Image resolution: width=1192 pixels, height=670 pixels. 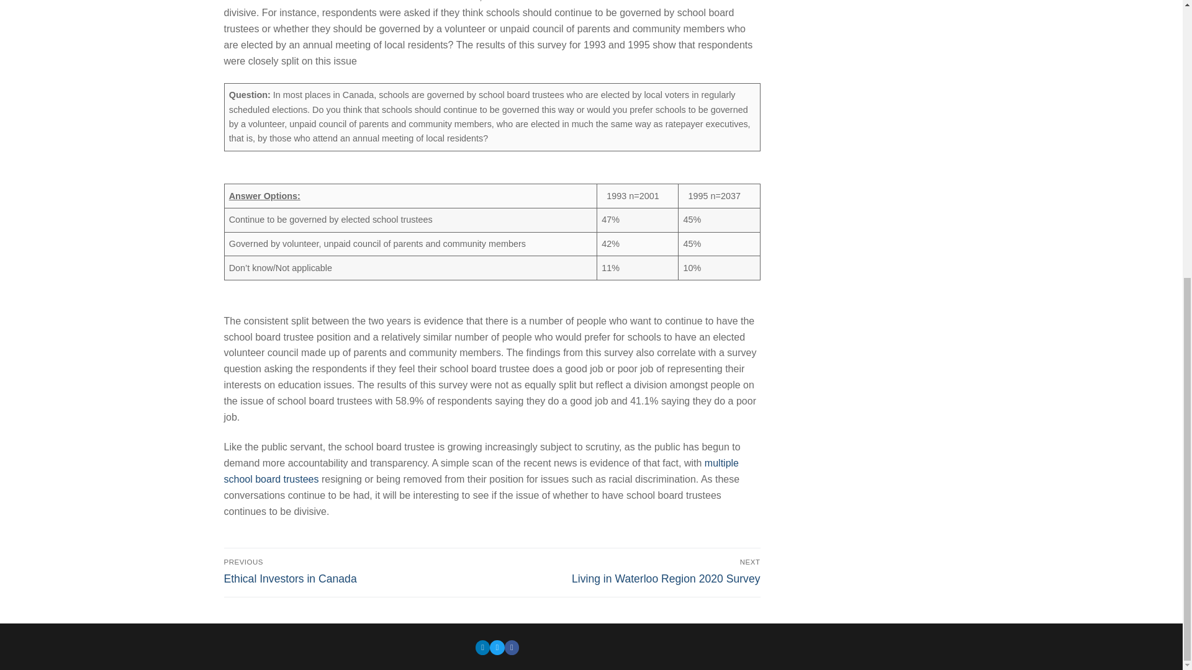 What do you see at coordinates (482, 646) in the screenshot?
I see `multiple school board trustees` at bounding box center [482, 646].